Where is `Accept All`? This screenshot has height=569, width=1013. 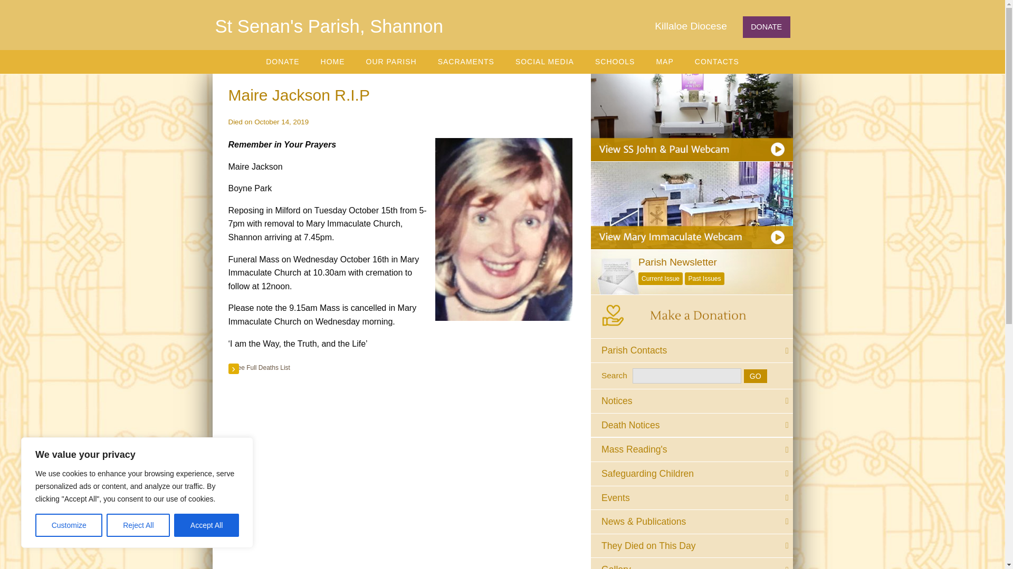
Accept All is located at coordinates (207, 525).